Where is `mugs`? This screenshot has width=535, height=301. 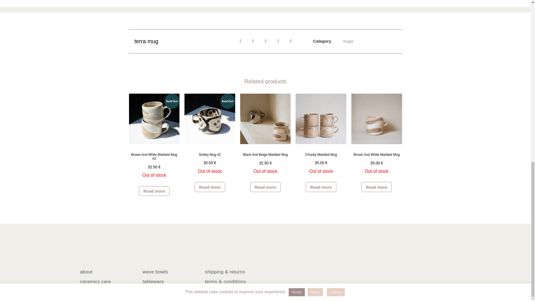
mugs is located at coordinates (348, 41).